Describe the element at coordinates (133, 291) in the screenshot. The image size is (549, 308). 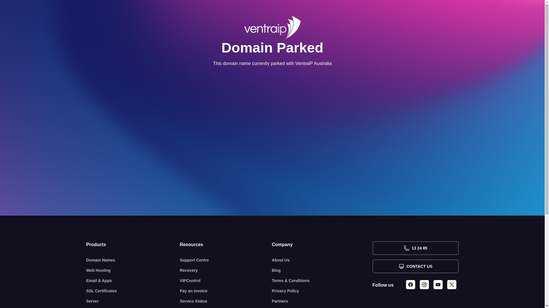
I see `SSL Certificates` at that location.